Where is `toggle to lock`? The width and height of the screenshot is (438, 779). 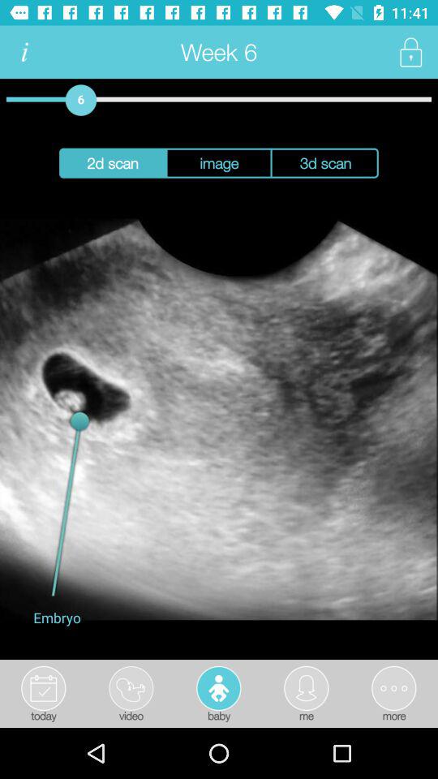 toggle to lock is located at coordinates (410, 52).